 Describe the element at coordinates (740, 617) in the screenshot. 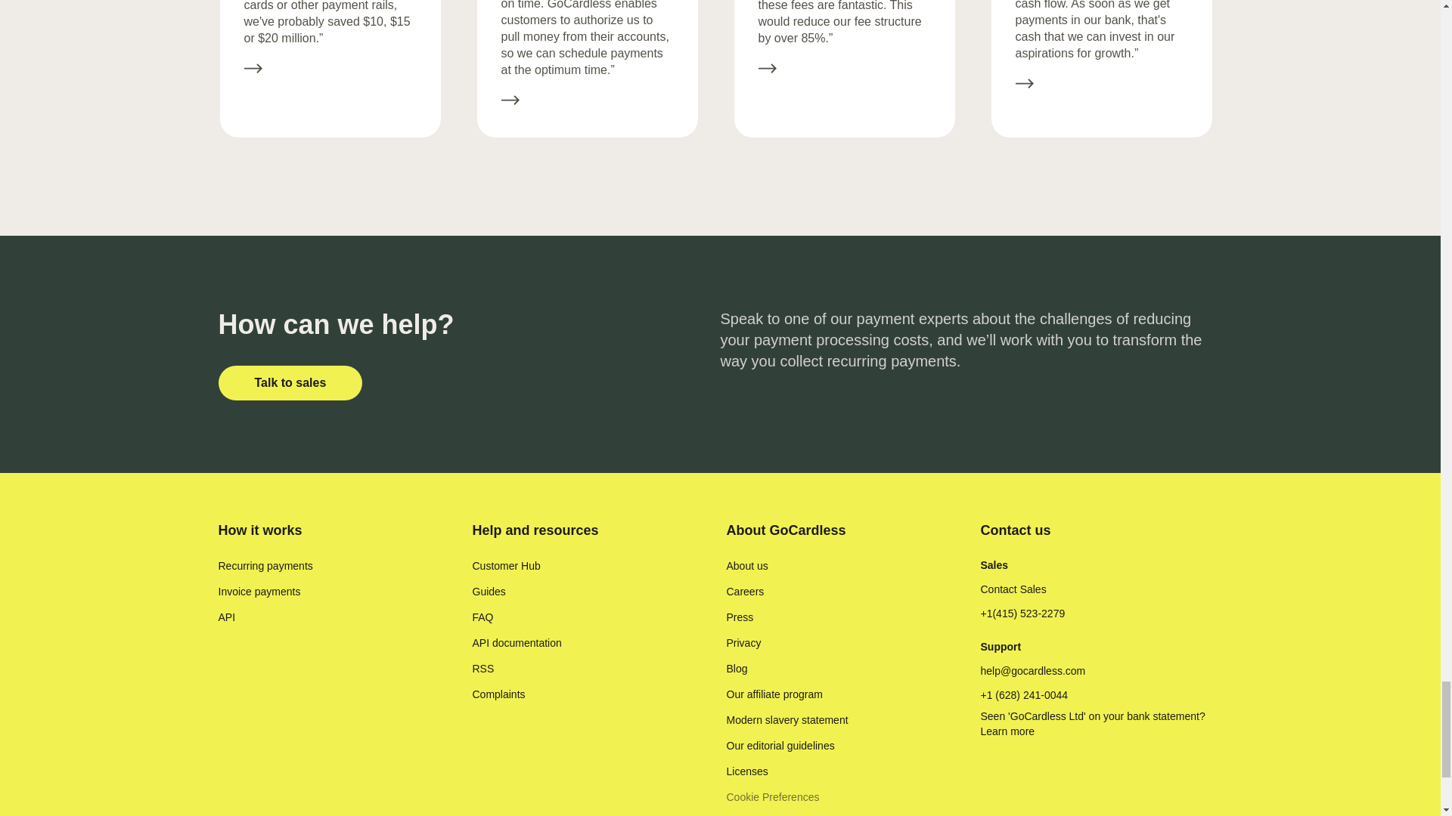

I see `Press` at that location.